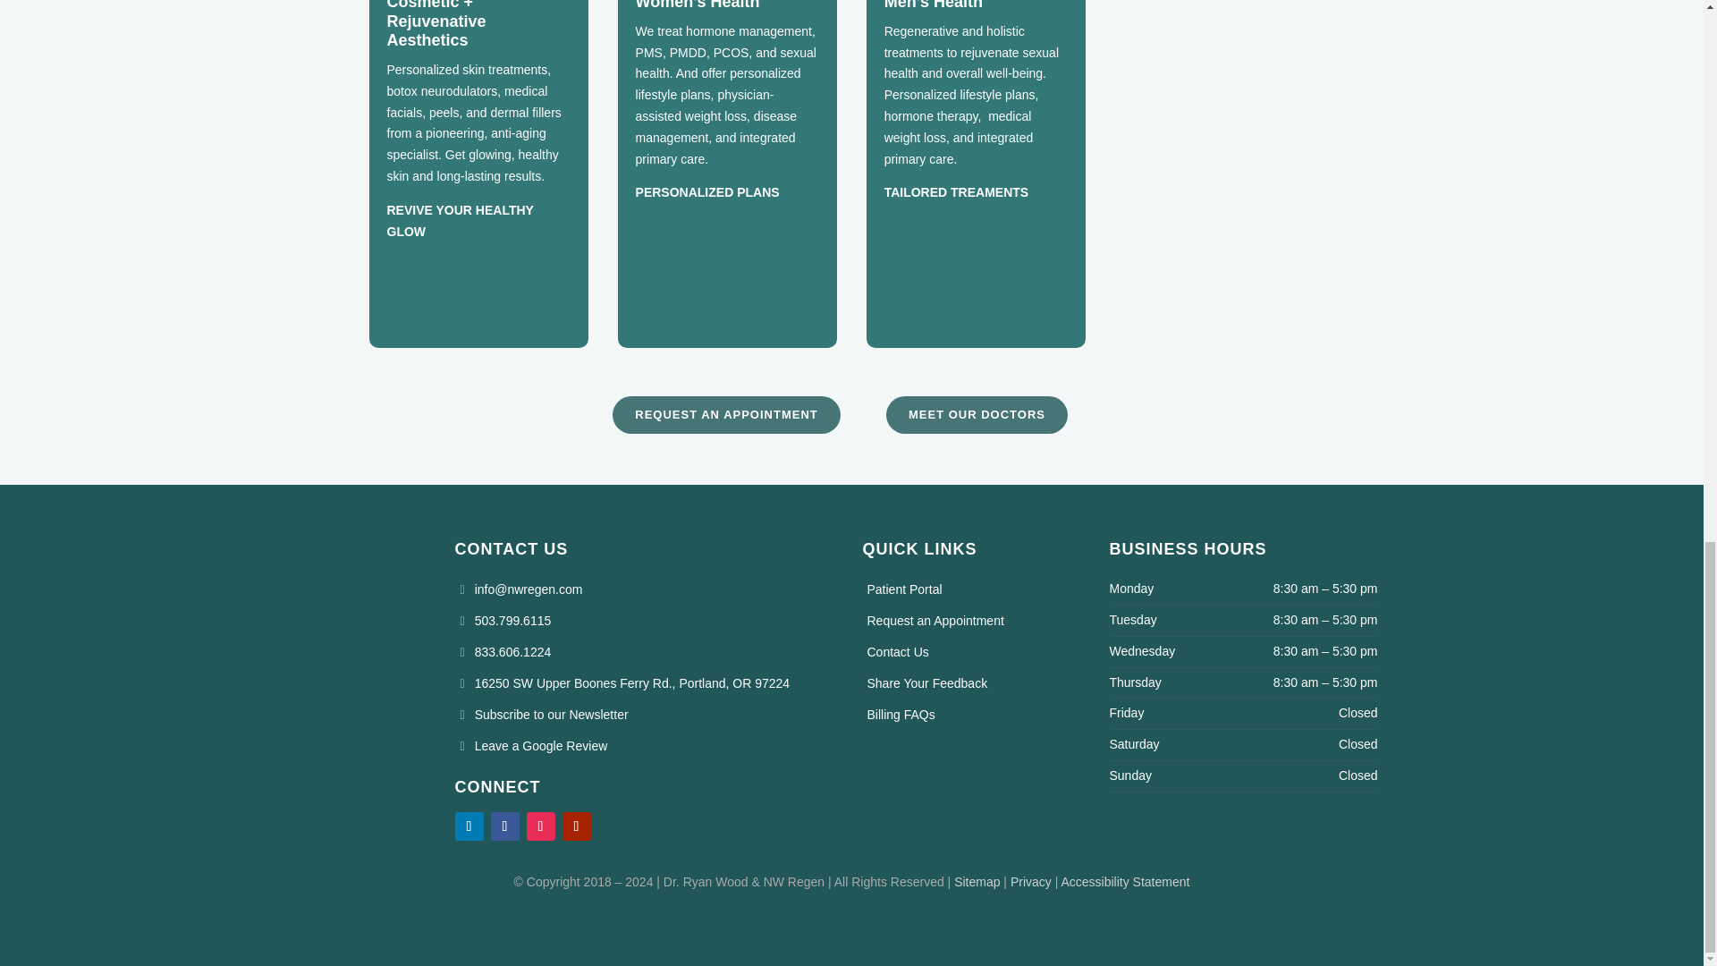 The image size is (1717, 966). Describe the element at coordinates (469, 826) in the screenshot. I see `Follow on LinkedIn` at that location.